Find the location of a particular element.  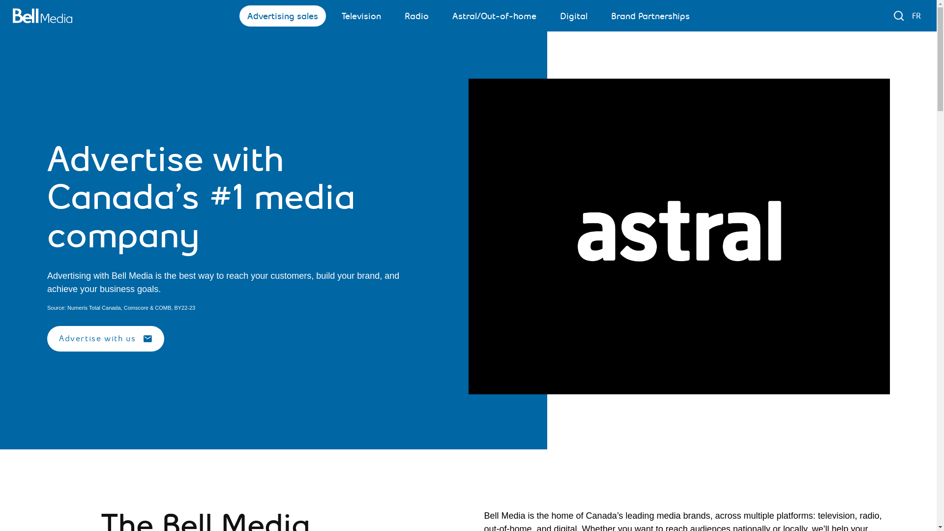

Astral/Out-of-home is located at coordinates (495, 16).